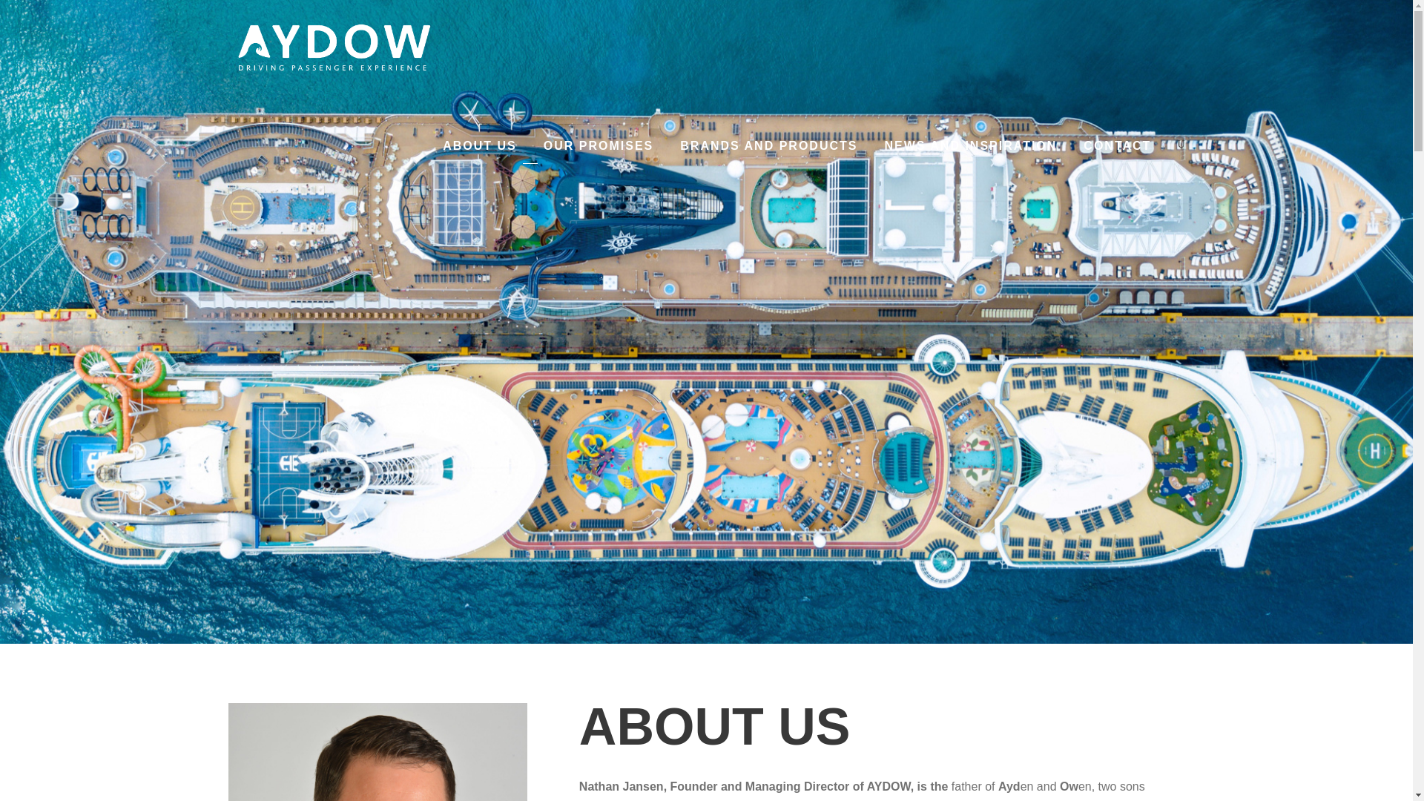  What do you see at coordinates (1117, 148) in the screenshot?
I see `CONTACT` at bounding box center [1117, 148].